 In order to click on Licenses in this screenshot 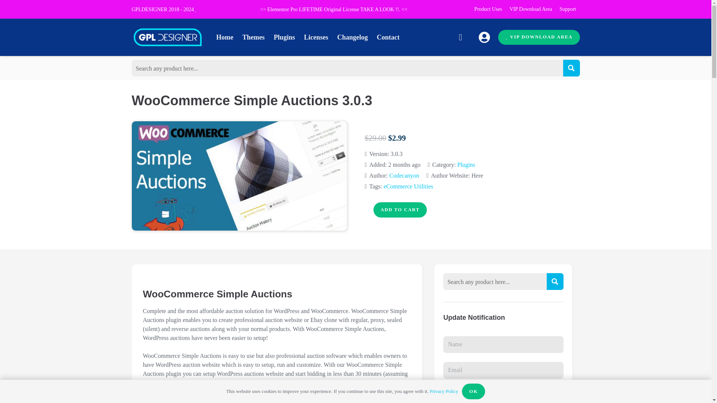, I will do `click(316, 37)`.